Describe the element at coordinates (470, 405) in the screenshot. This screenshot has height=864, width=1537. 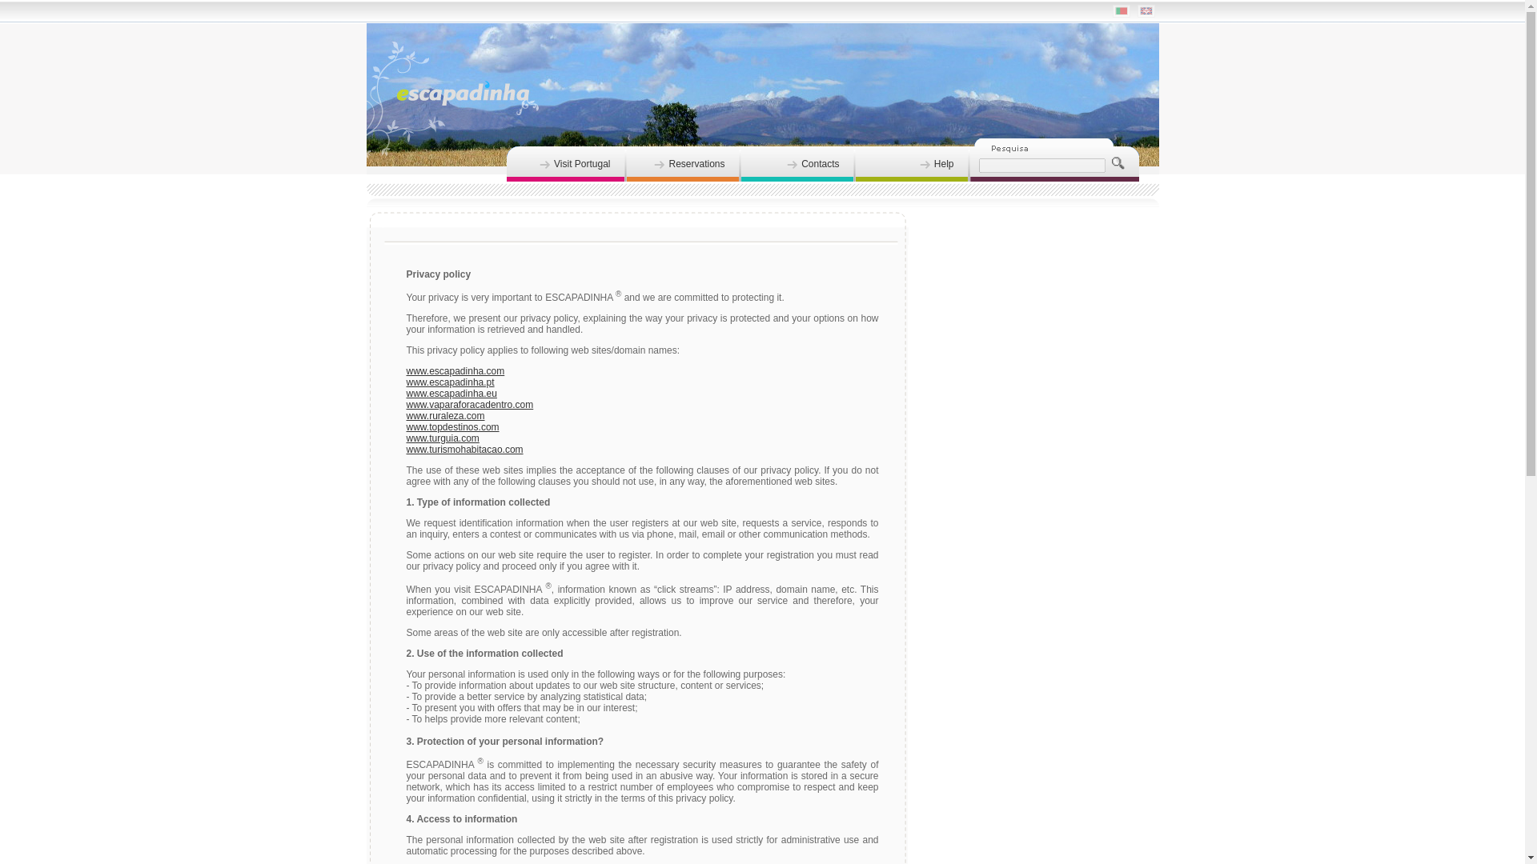
I see `www.vaparaforacadentro.com` at that location.